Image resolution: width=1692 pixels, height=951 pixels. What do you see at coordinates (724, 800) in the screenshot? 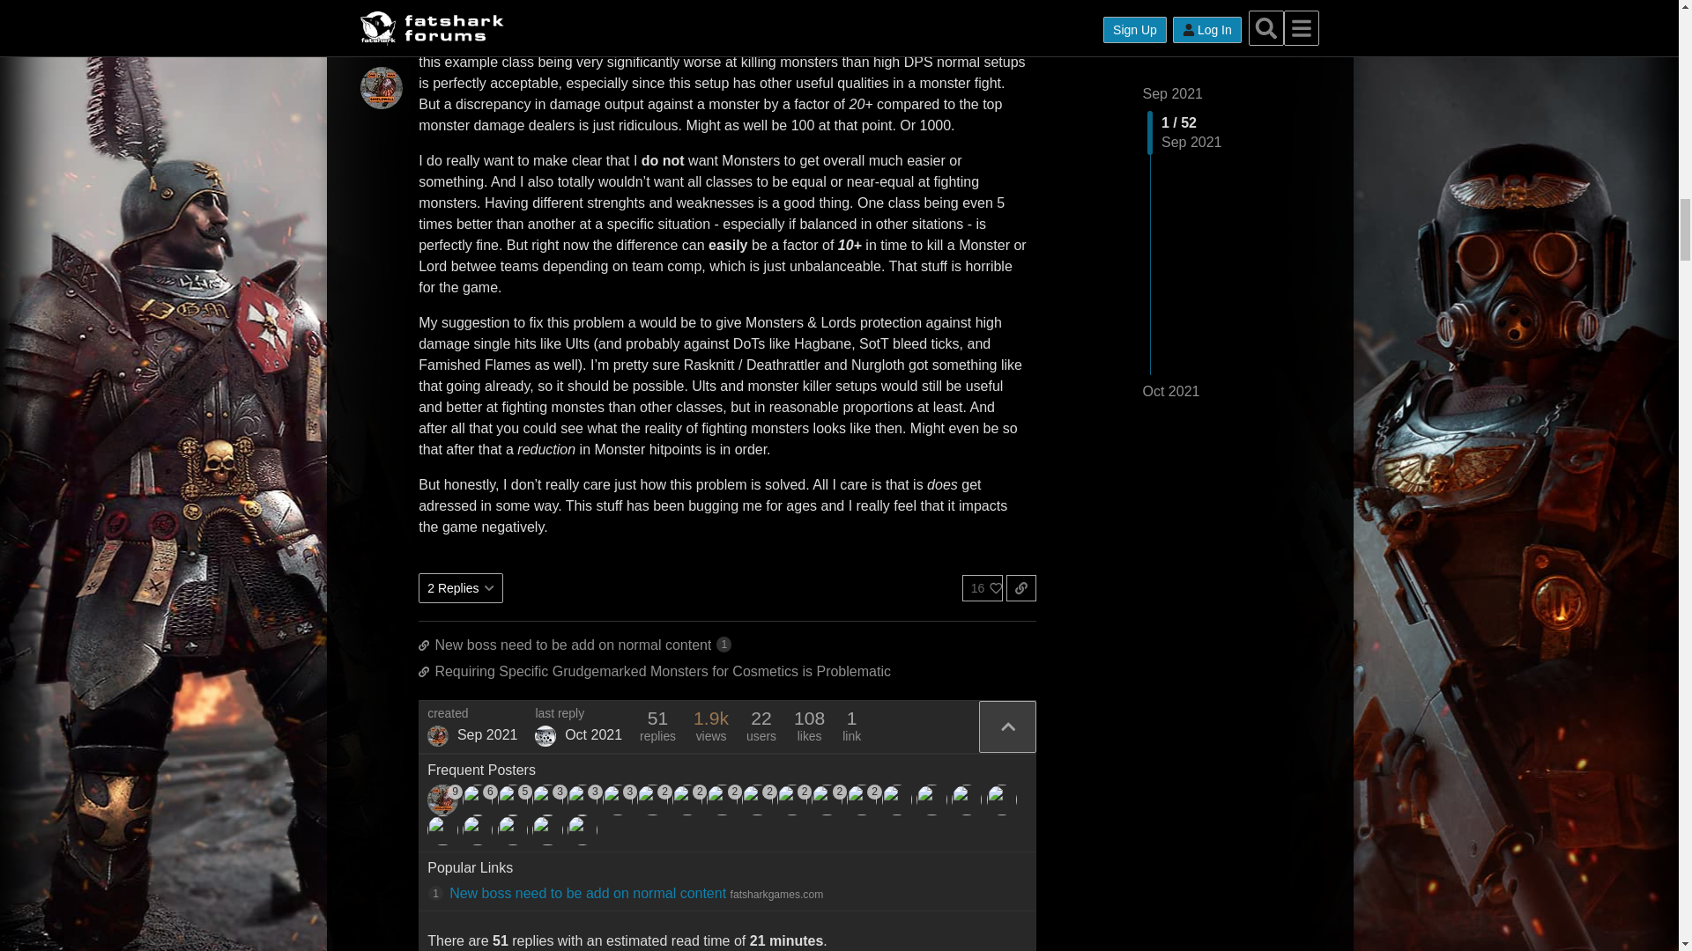
I see `2` at bounding box center [724, 800].